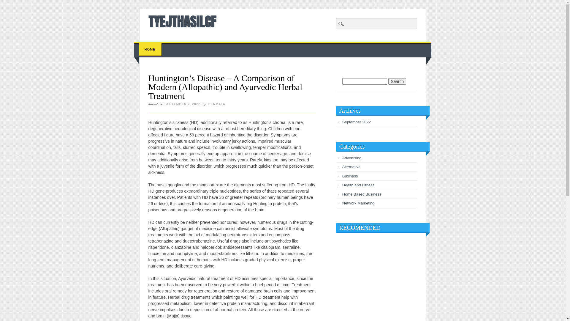 The height and width of the screenshot is (321, 570). Describe the element at coordinates (182, 21) in the screenshot. I see `TYEJTHASILCF` at that location.